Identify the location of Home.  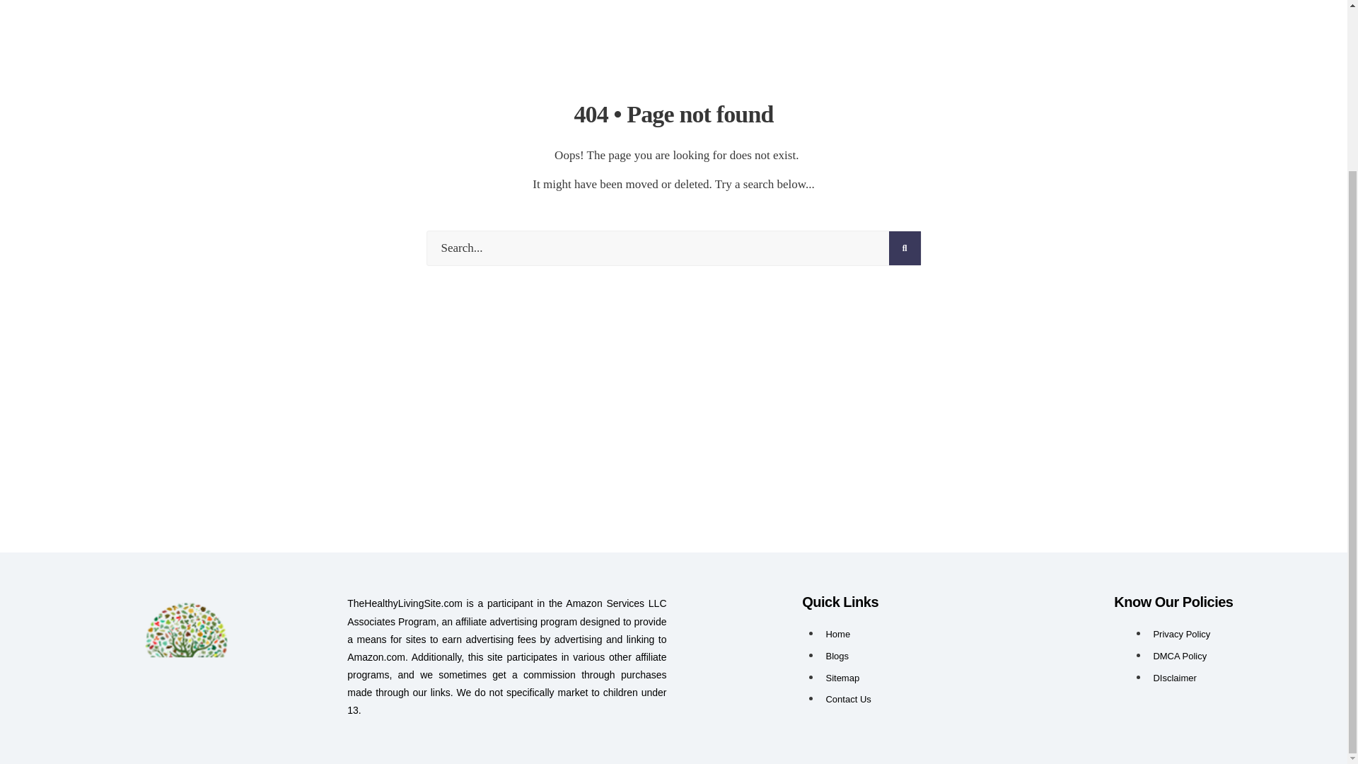
(837, 634).